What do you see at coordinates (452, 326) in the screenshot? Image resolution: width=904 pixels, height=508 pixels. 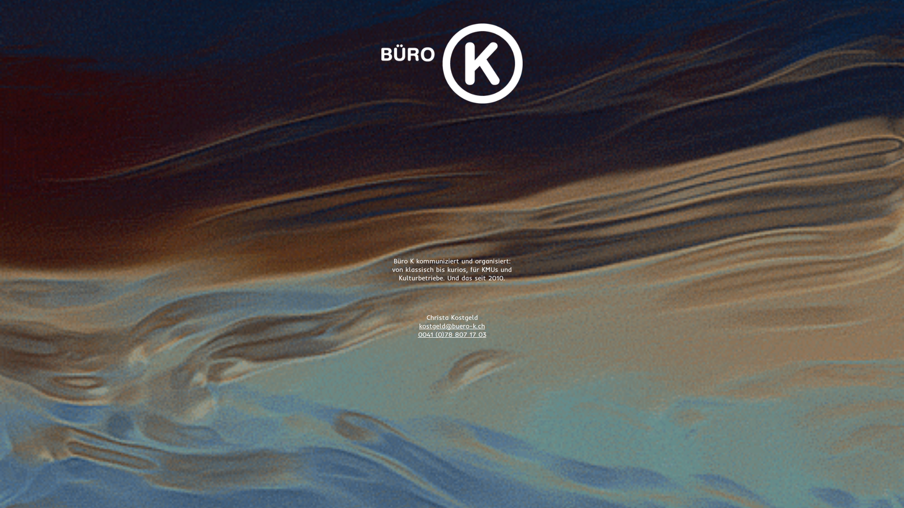 I see `kostgeld@buero-k.ch` at bounding box center [452, 326].